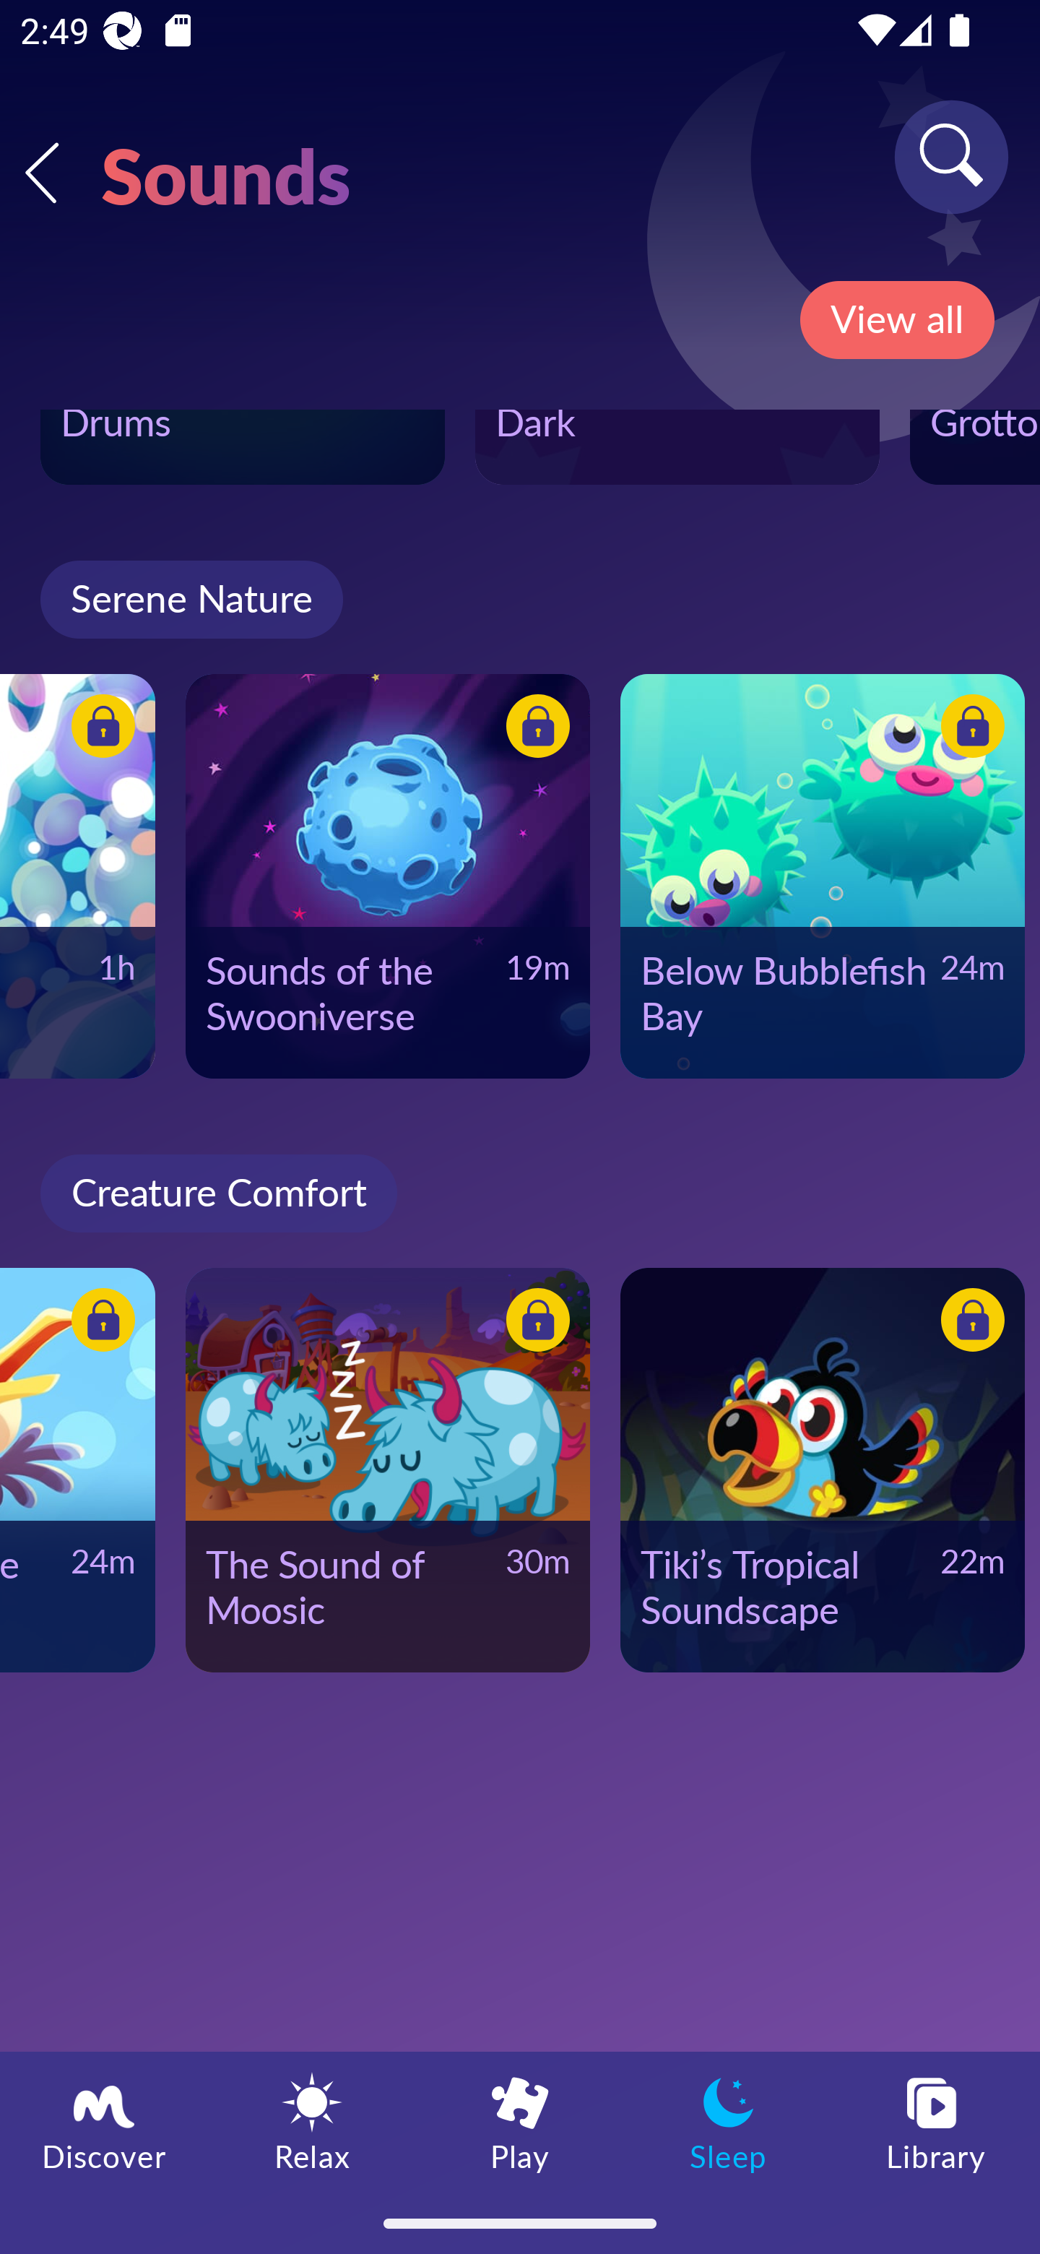 The image size is (1040, 2254). What do you see at coordinates (312, 2122) in the screenshot?
I see `Relax` at bounding box center [312, 2122].